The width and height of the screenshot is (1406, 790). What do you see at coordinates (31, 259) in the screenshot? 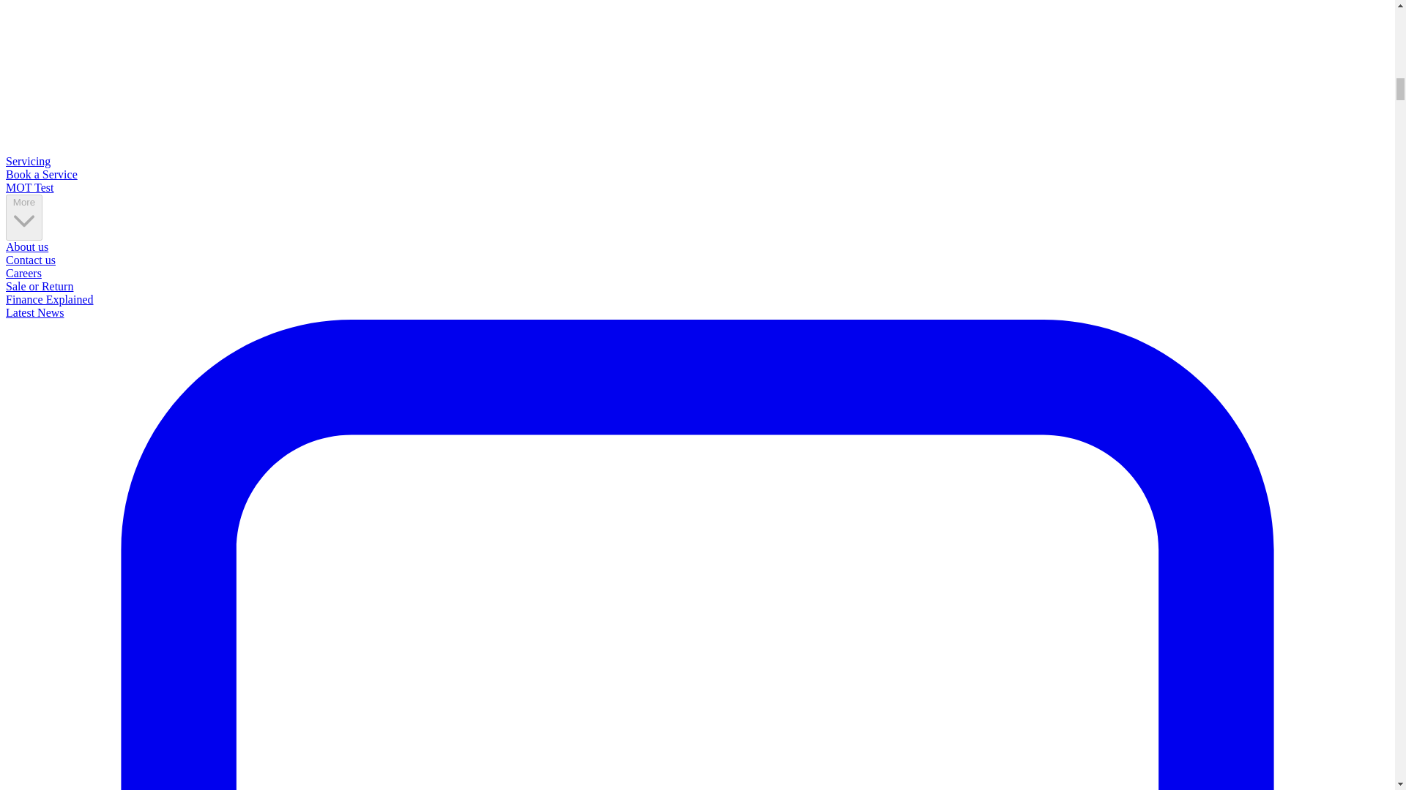
I see `Contact us` at bounding box center [31, 259].